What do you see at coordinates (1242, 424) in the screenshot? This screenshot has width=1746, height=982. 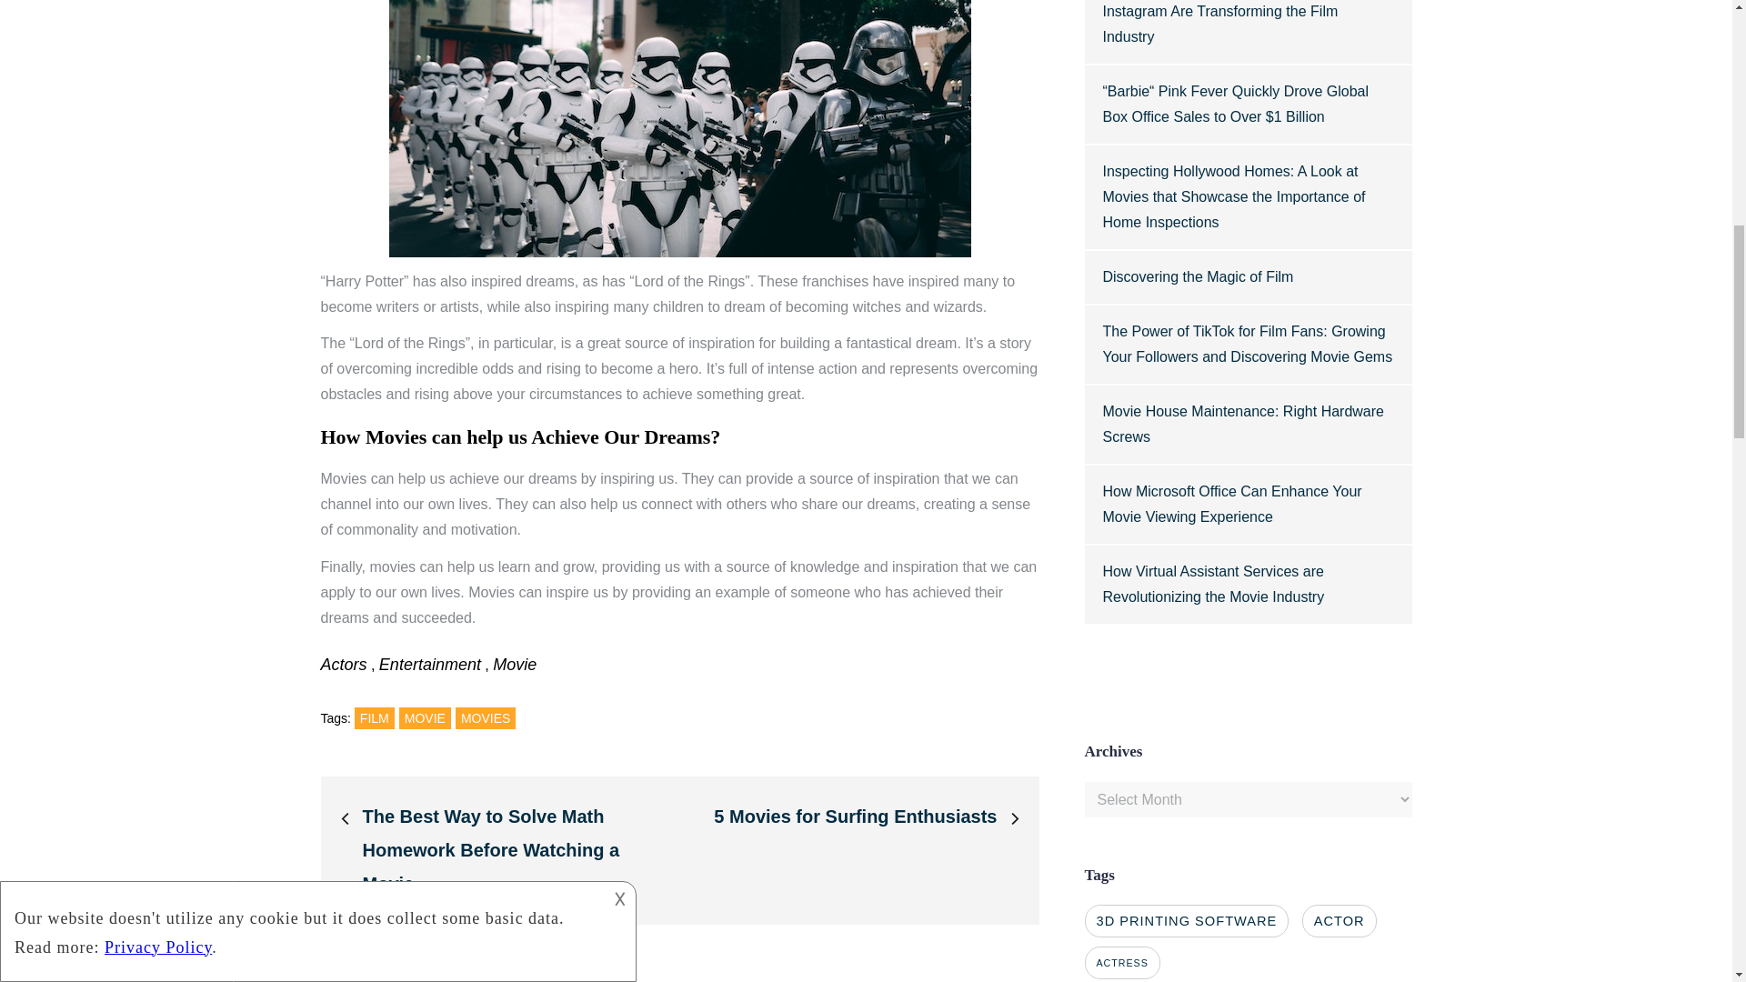 I see `Movie House Maintenance: Right Hardware Screws` at bounding box center [1242, 424].